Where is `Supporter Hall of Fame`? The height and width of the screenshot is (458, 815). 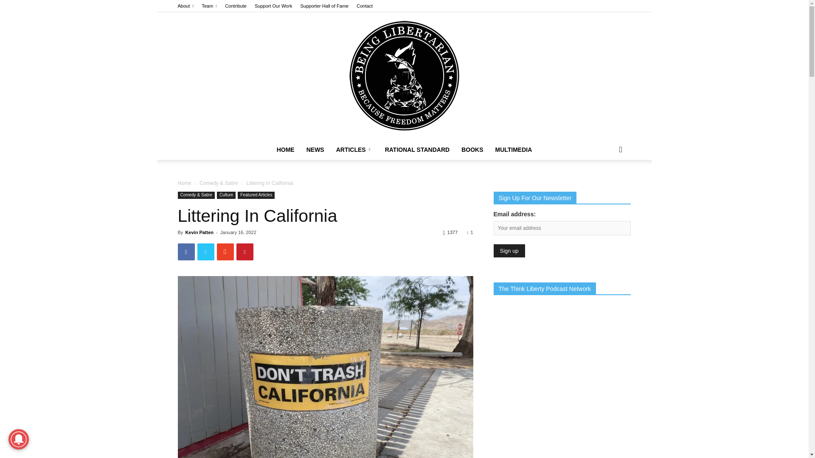 Supporter Hall of Fame is located at coordinates (324, 6).